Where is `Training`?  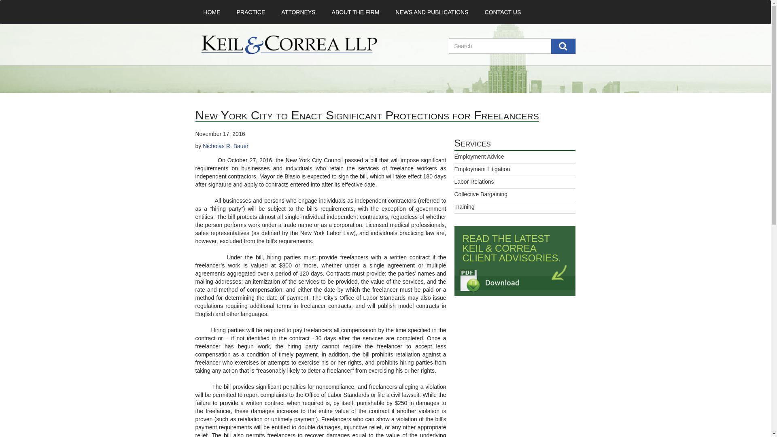
Training is located at coordinates (464, 207).